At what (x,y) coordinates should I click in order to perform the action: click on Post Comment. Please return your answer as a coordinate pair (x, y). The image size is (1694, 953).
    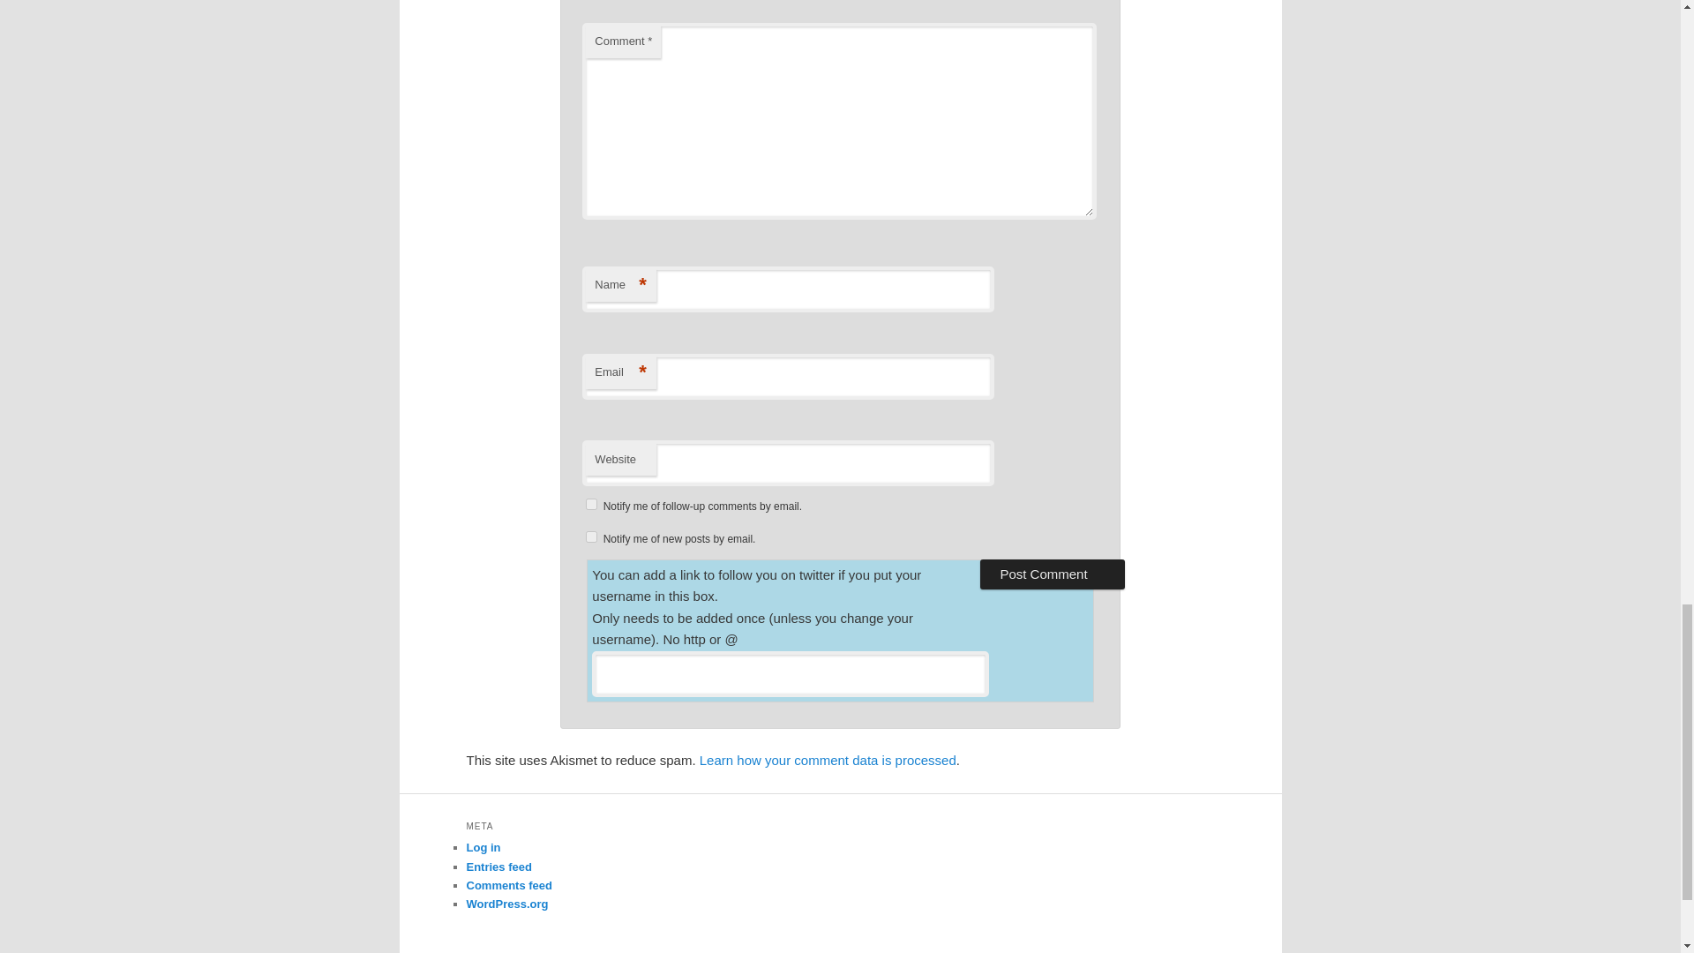
    Looking at the image, I should click on (1052, 574).